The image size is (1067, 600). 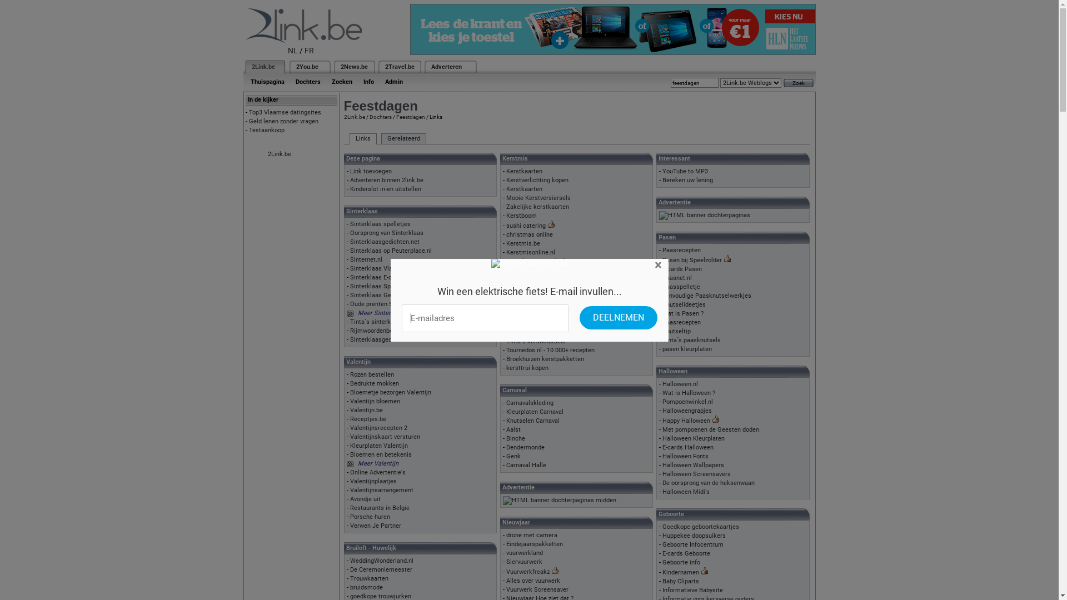 I want to click on Sinterklaas spelletjes, so click(x=380, y=224).